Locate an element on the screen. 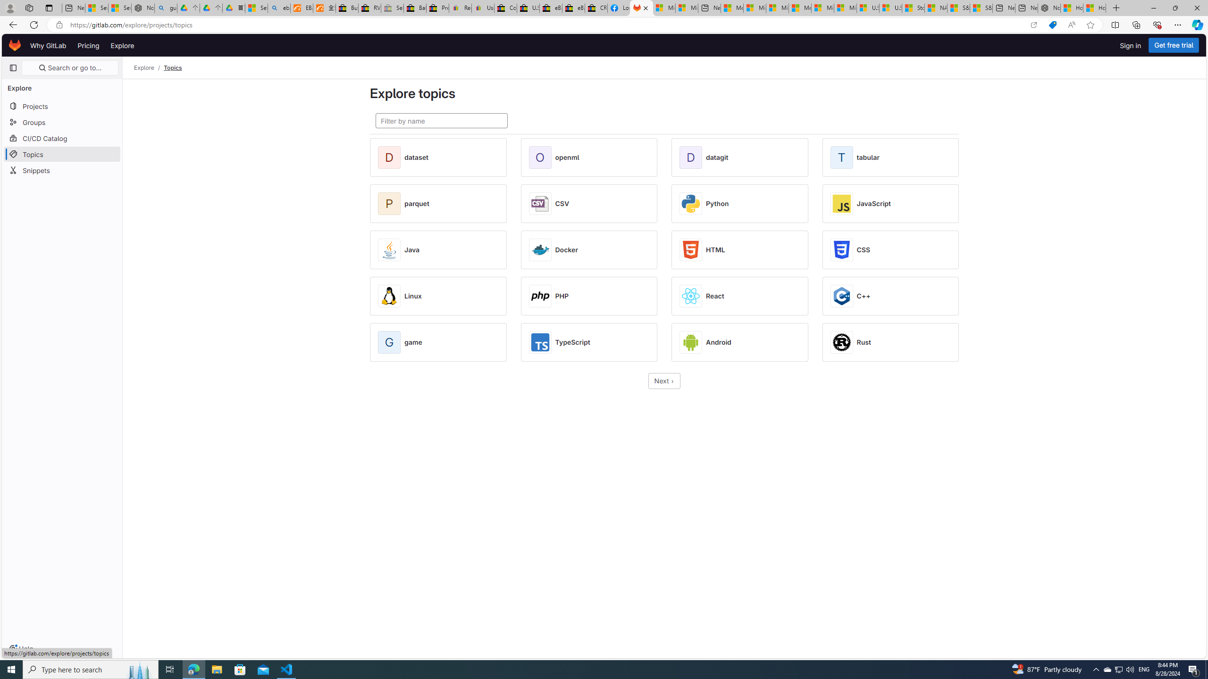  Snippets is located at coordinates (62, 170).